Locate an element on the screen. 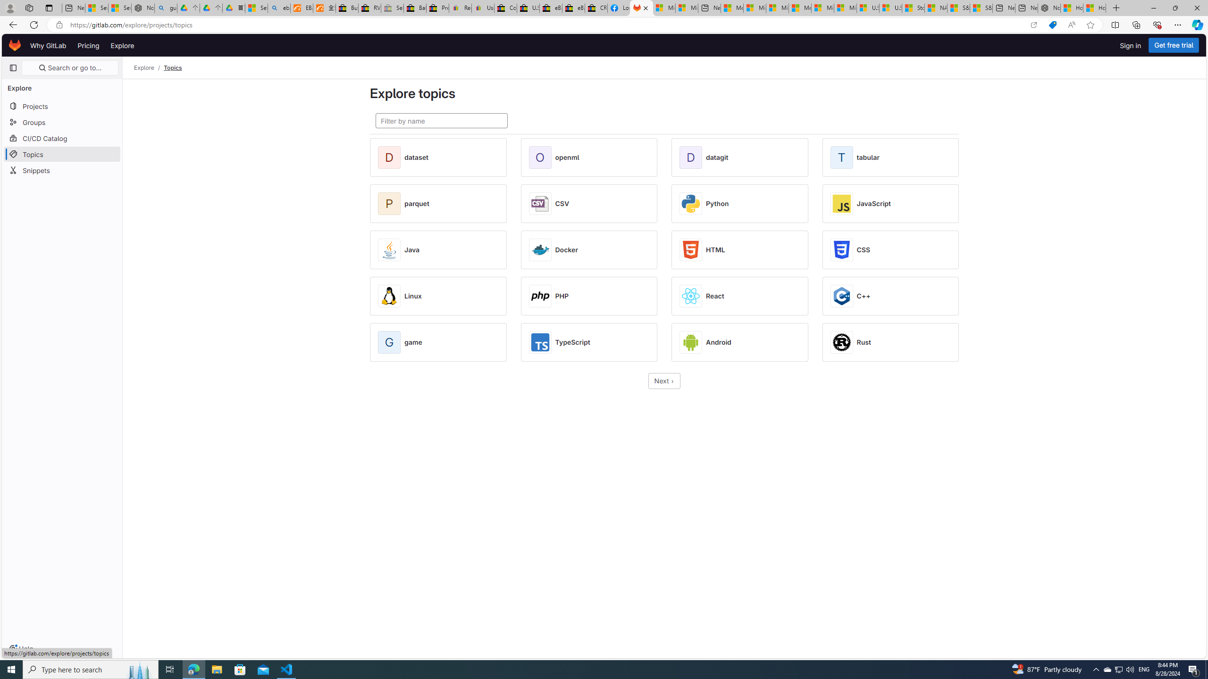  Snippets is located at coordinates (62, 170).